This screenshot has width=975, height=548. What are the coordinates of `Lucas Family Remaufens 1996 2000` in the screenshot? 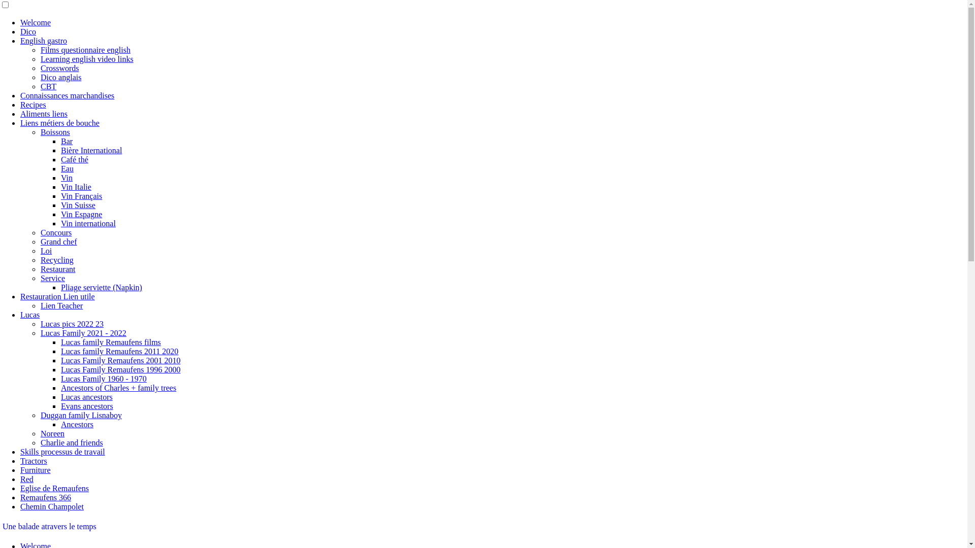 It's located at (121, 369).